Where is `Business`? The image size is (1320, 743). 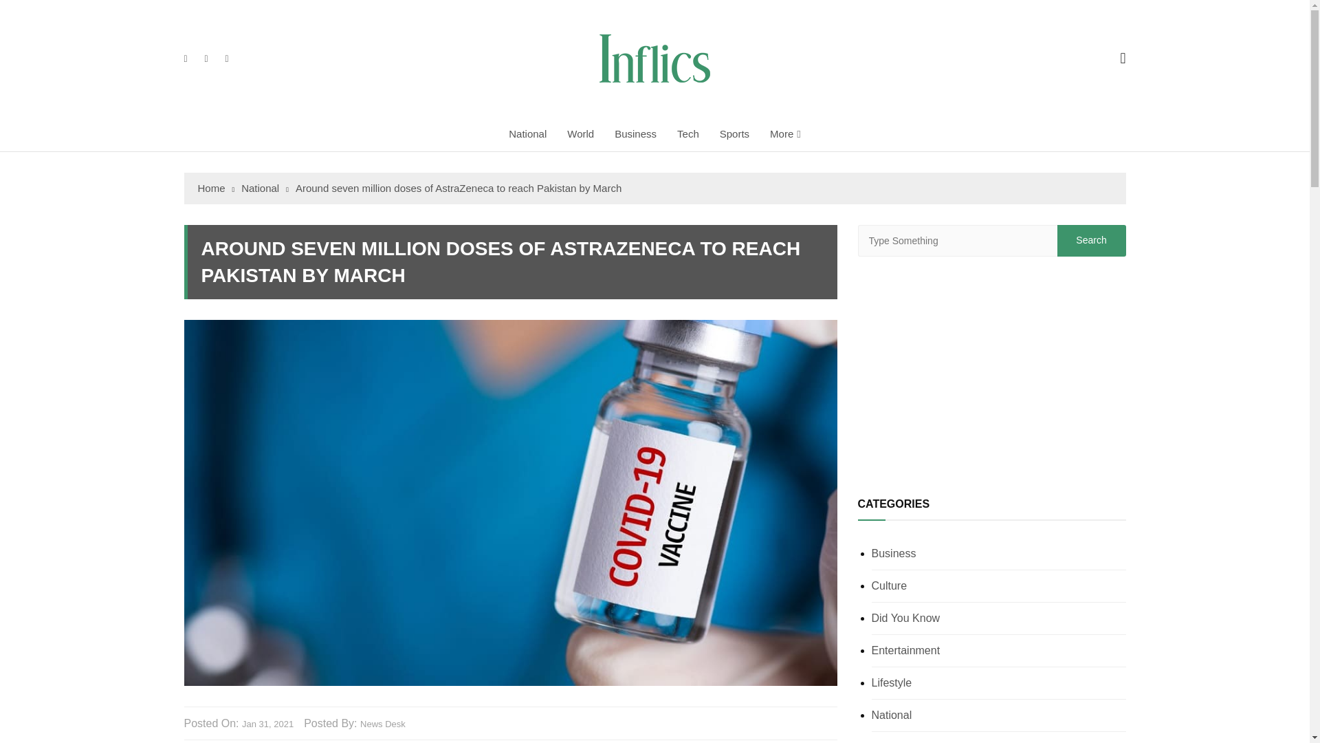
Business is located at coordinates (635, 133).